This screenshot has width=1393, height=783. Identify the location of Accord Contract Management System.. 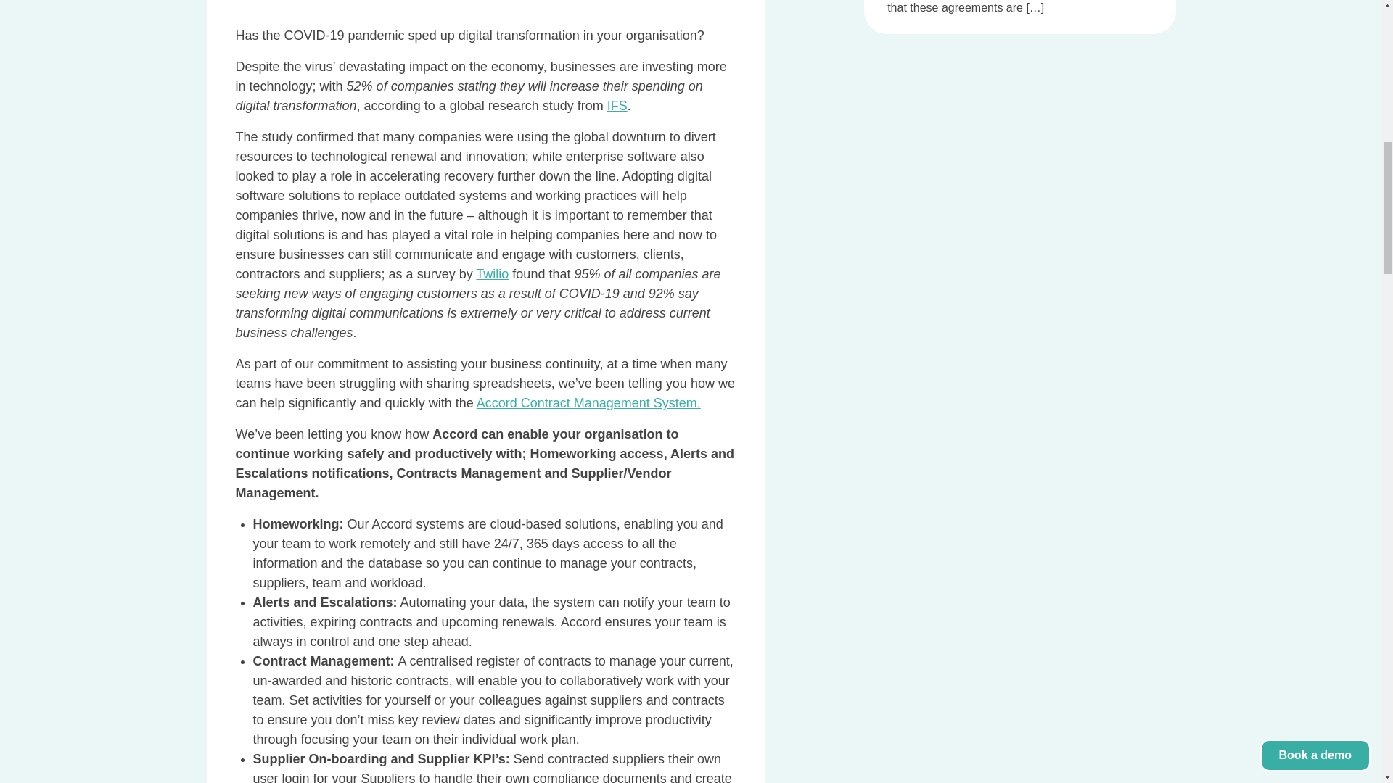
(588, 403).